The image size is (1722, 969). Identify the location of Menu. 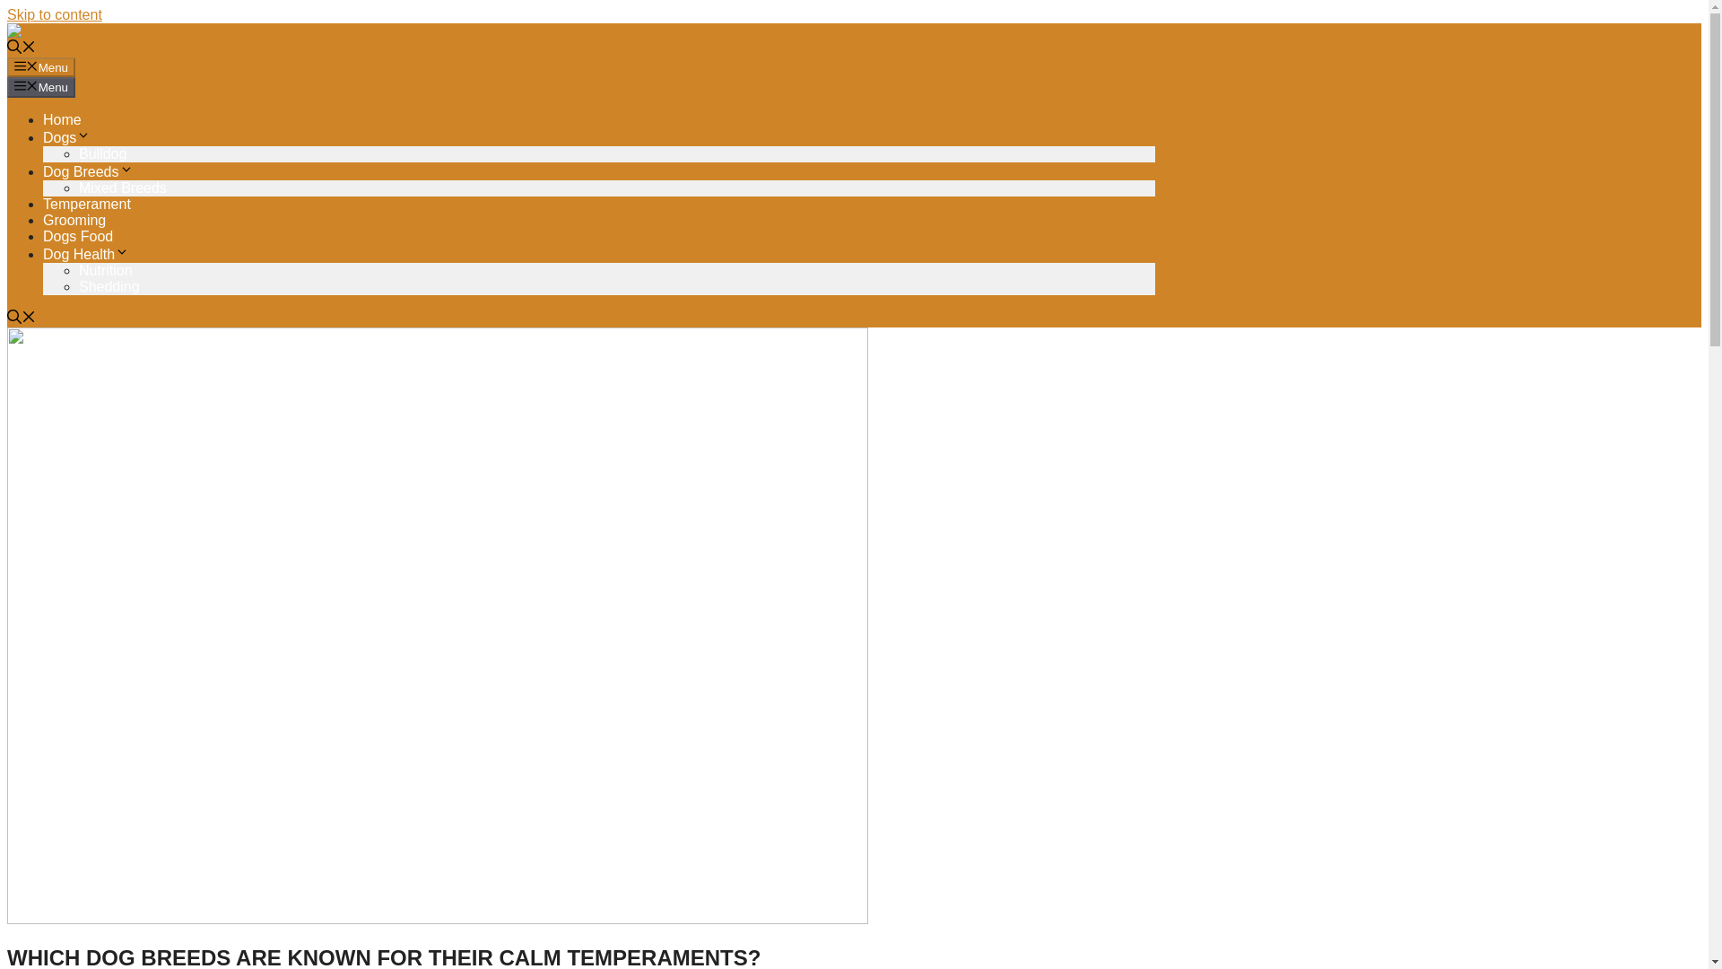
(41, 66).